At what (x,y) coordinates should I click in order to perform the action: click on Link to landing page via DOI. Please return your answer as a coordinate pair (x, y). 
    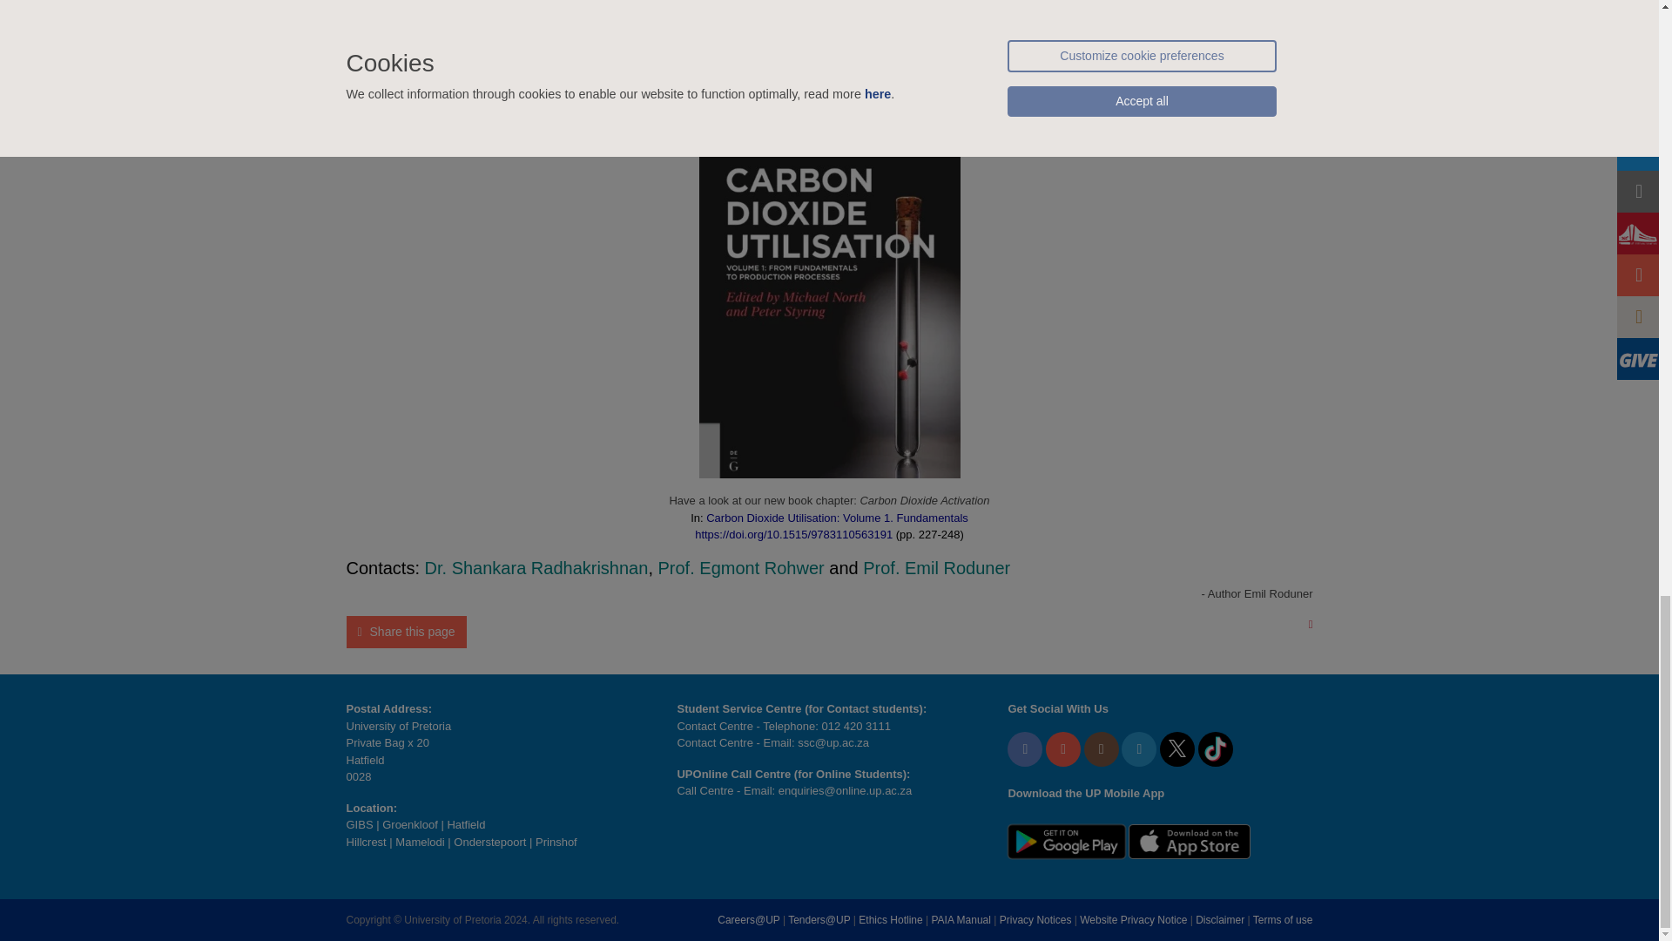
    Looking at the image, I should click on (599, 87).